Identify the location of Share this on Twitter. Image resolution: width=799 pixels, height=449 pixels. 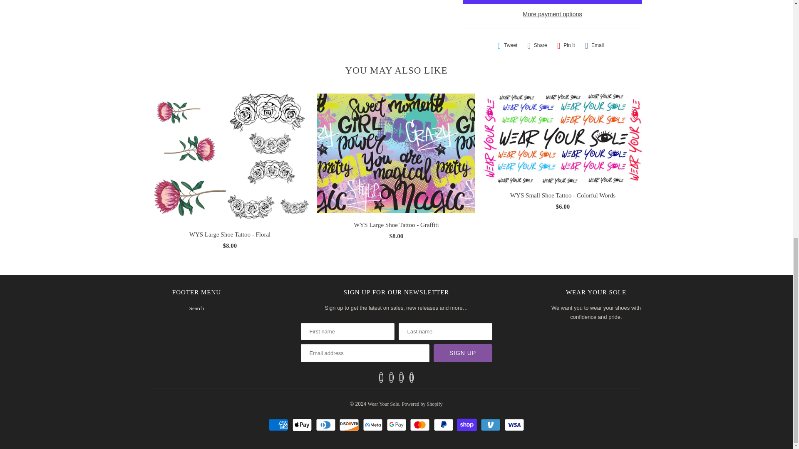
(508, 45).